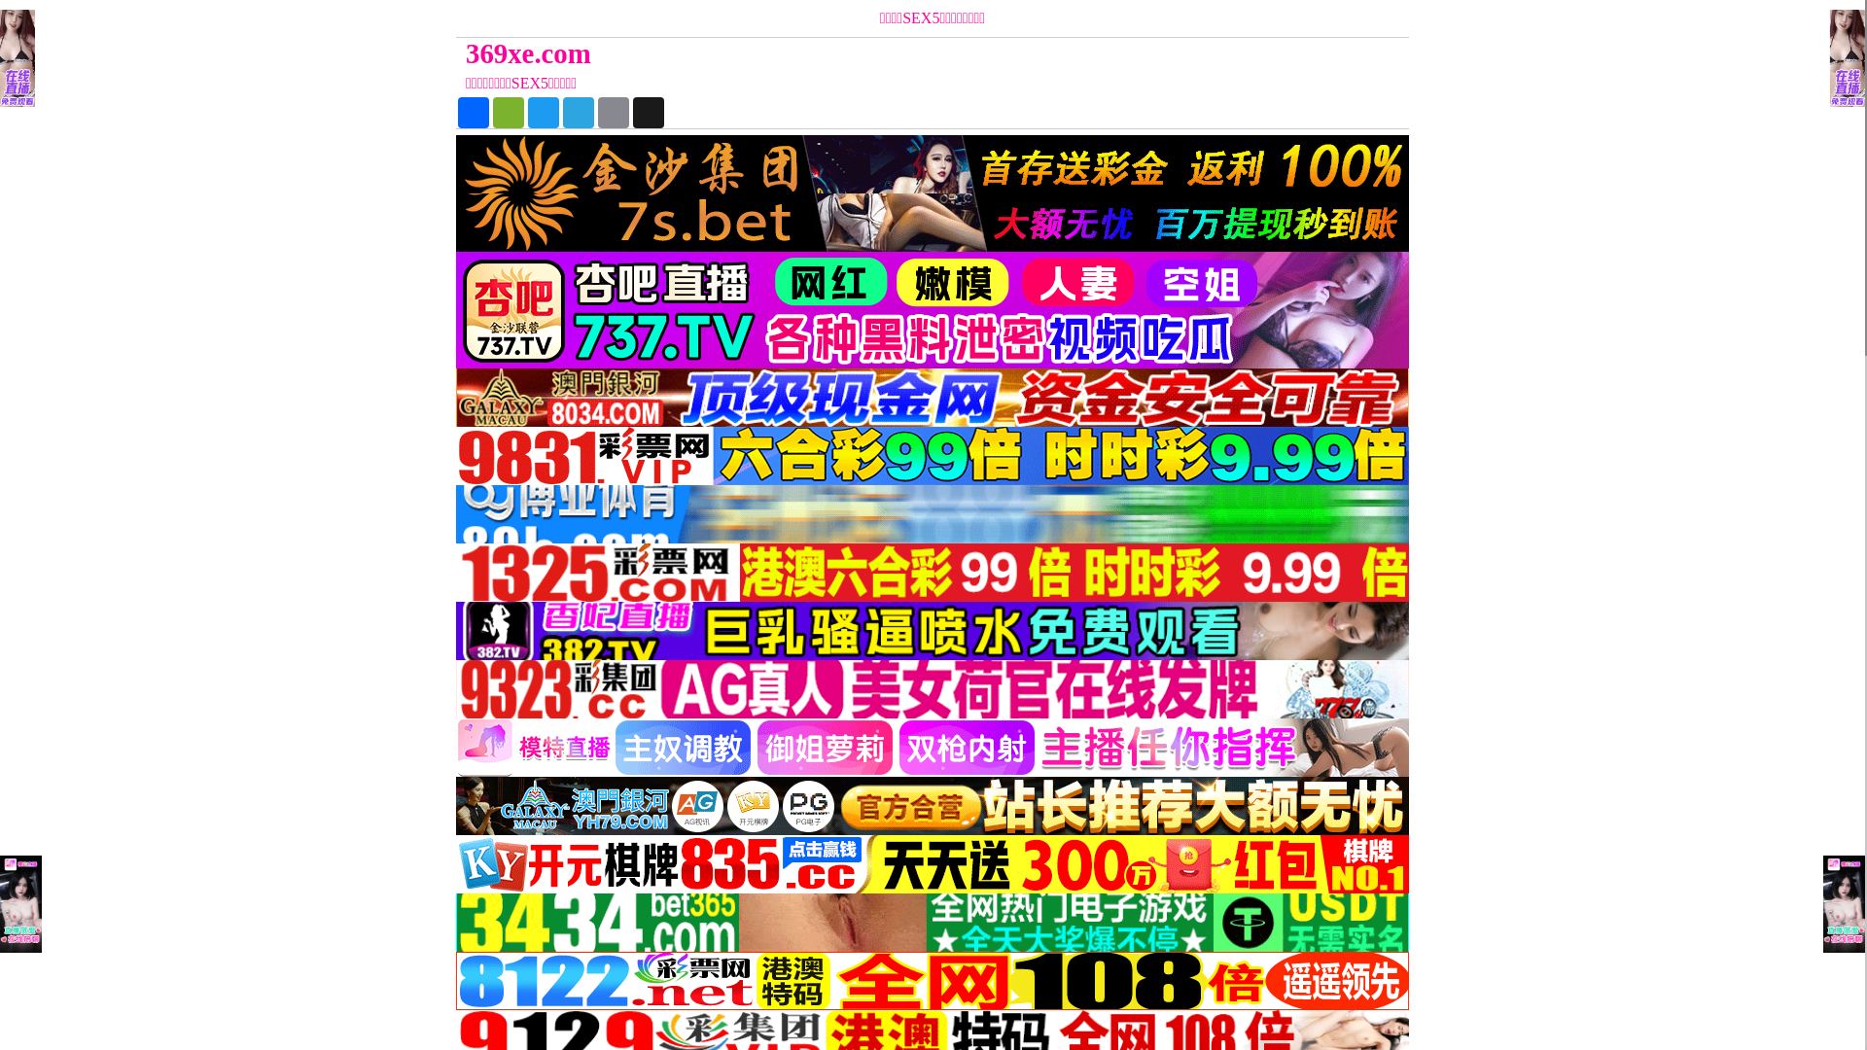  What do you see at coordinates (813, 53) in the screenshot?
I see `369xe.com` at bounding box center [813, 53].